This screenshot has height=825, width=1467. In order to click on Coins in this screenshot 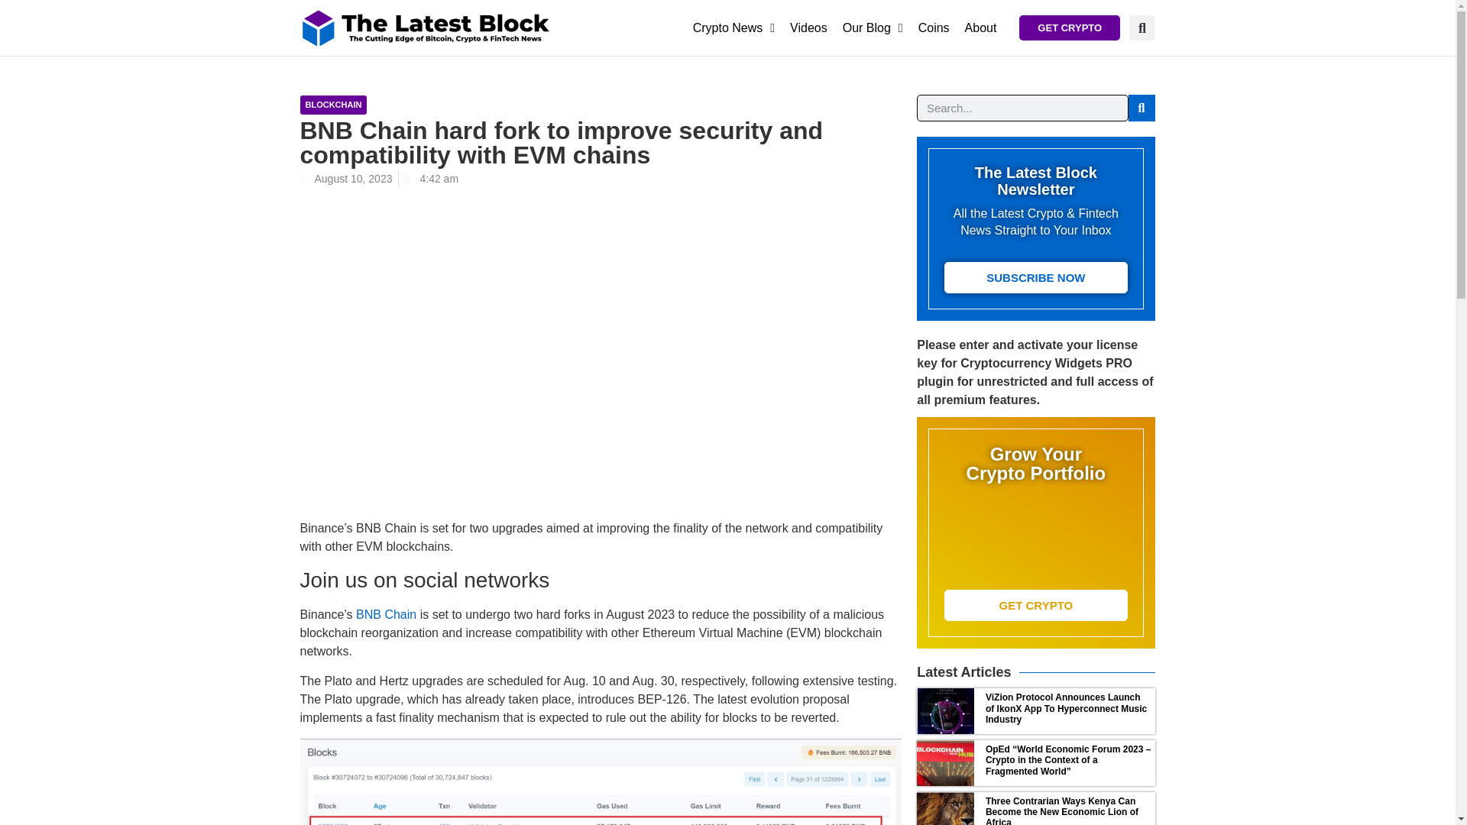, I will do `click(934, 28)`.